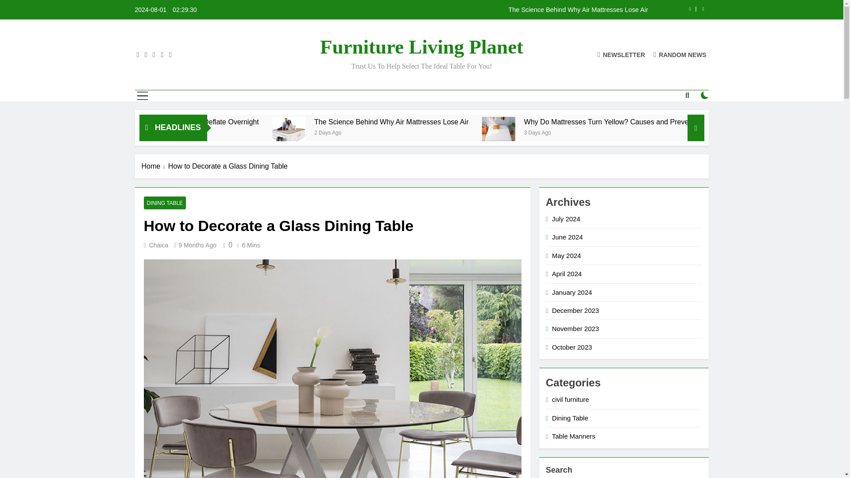 This screenshot has width=850, height=478. I want to click on 3 Days Ago, so click(649, 132).